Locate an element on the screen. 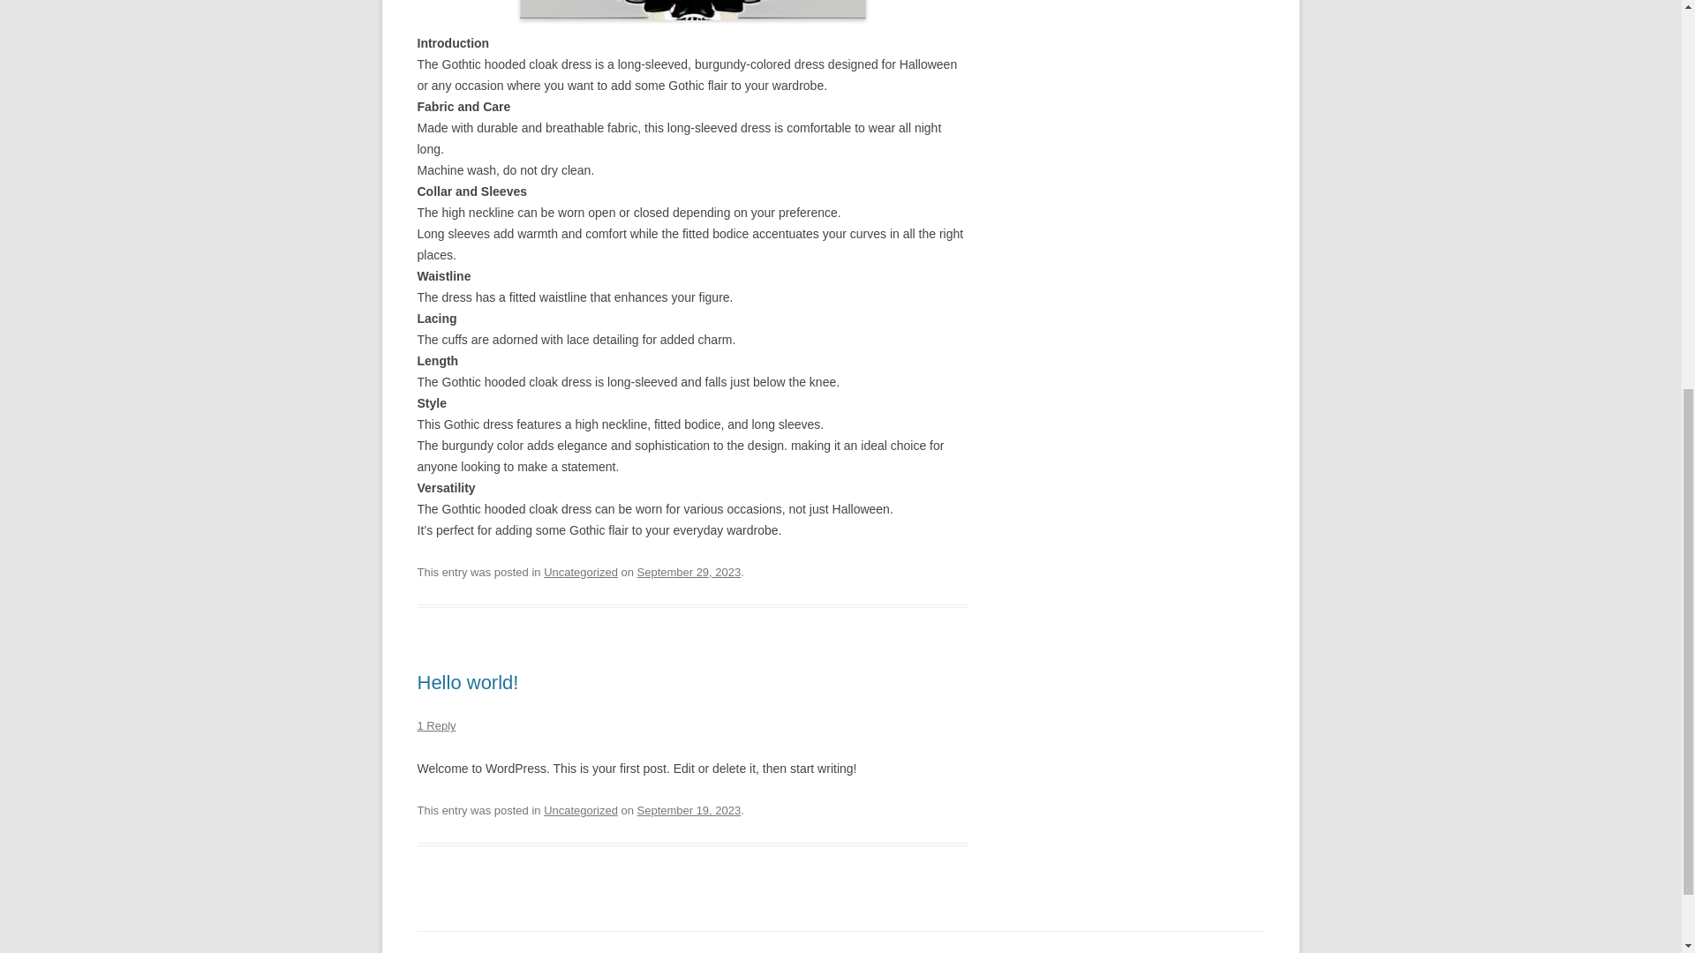 This screenshot has width=1695, height=953. 1:22 am is located at coordinates (689, 572).